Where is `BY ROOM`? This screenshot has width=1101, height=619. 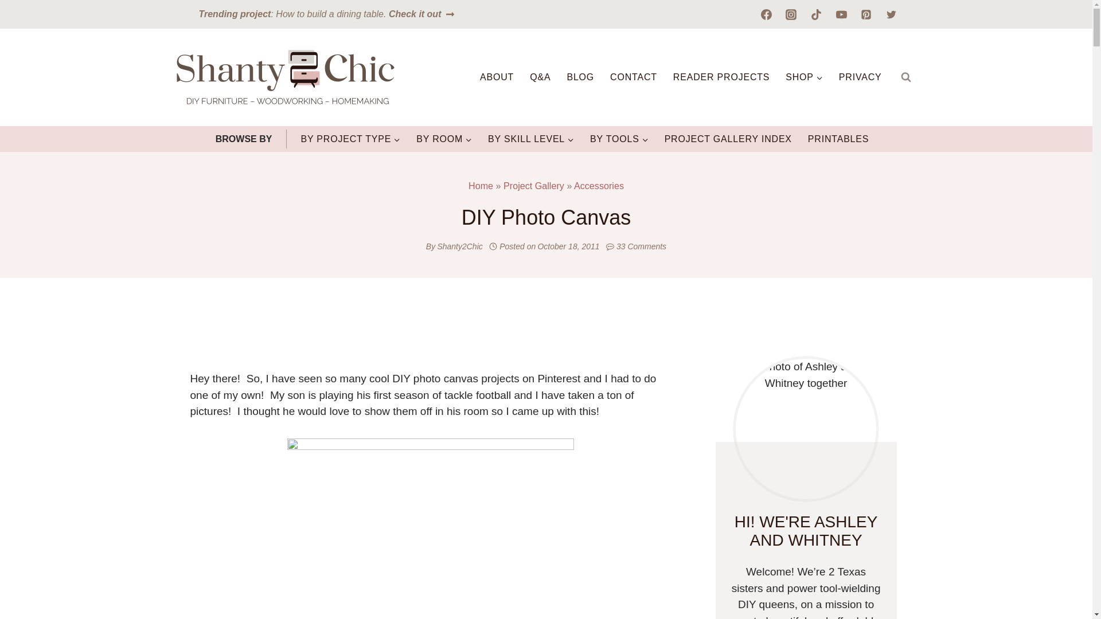 BY ROOM is located at coordinates (444, 139).